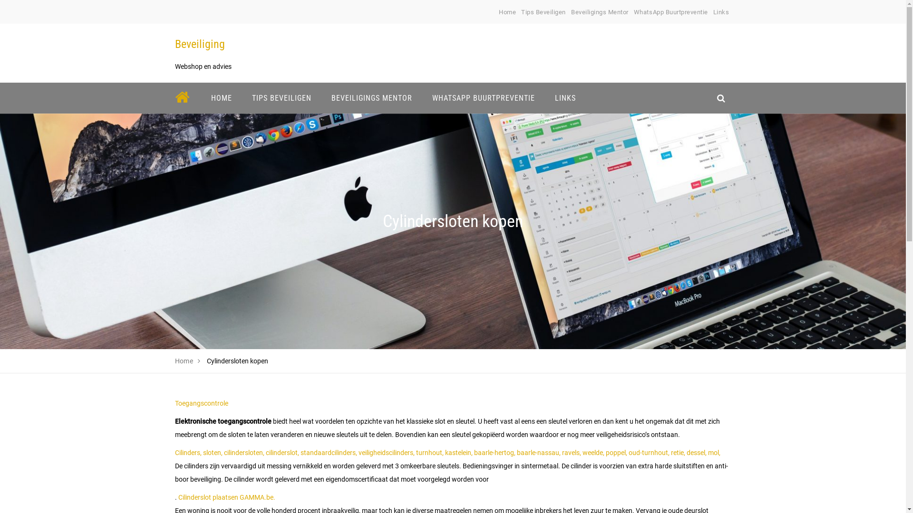 The width and height of the screenshot is (913, 513). Describe the element at coordinates (600, 12) in the screenshot. I see `Beveiligings Mentor` at that location.